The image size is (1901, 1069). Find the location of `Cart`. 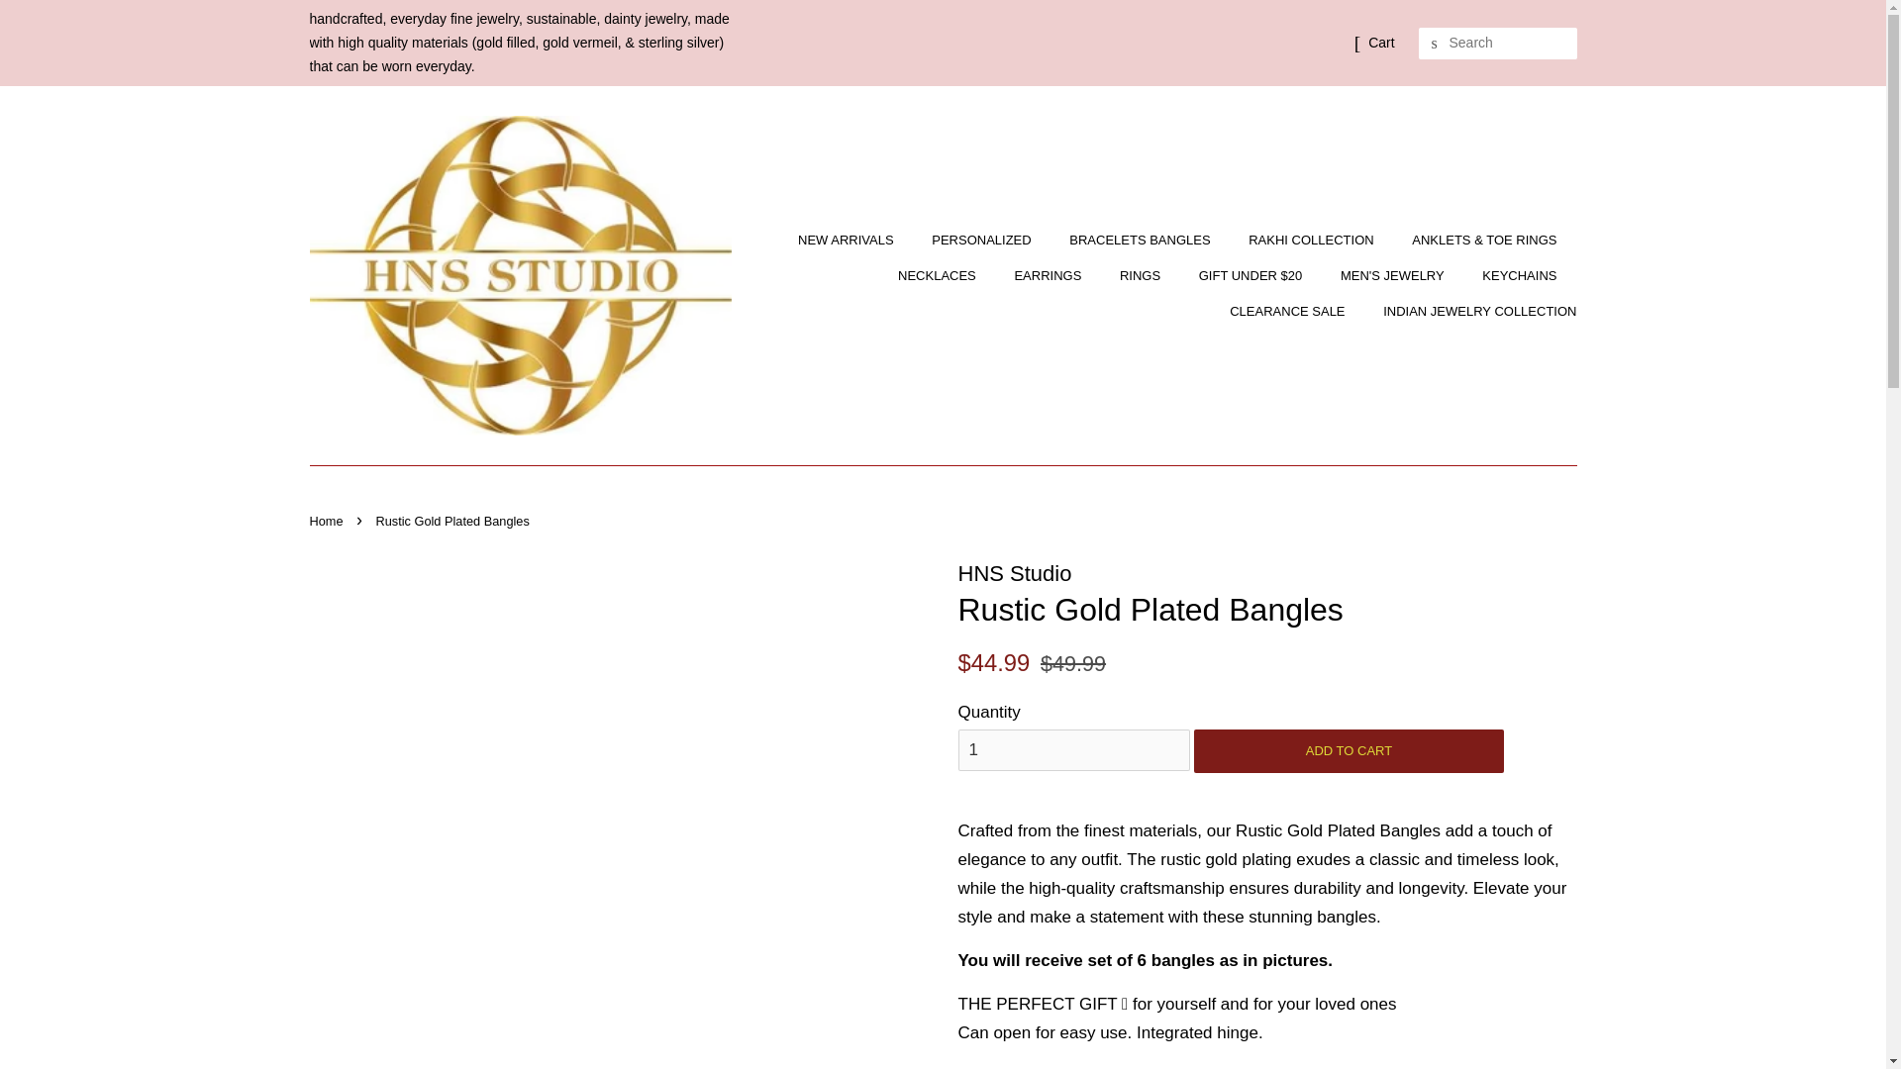

Cart is located at coordinates (1380, 44).